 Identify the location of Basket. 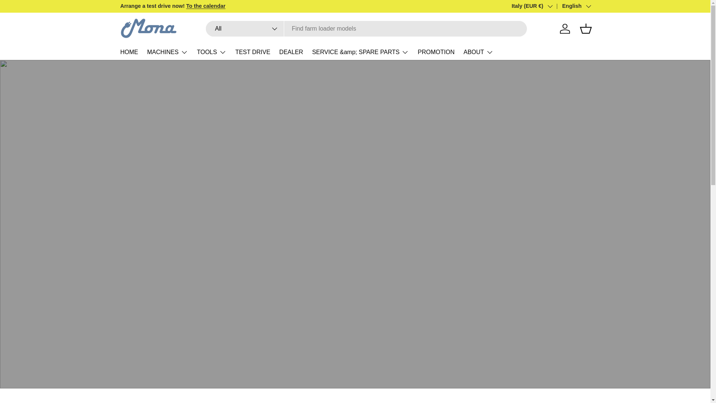
(585, 29).